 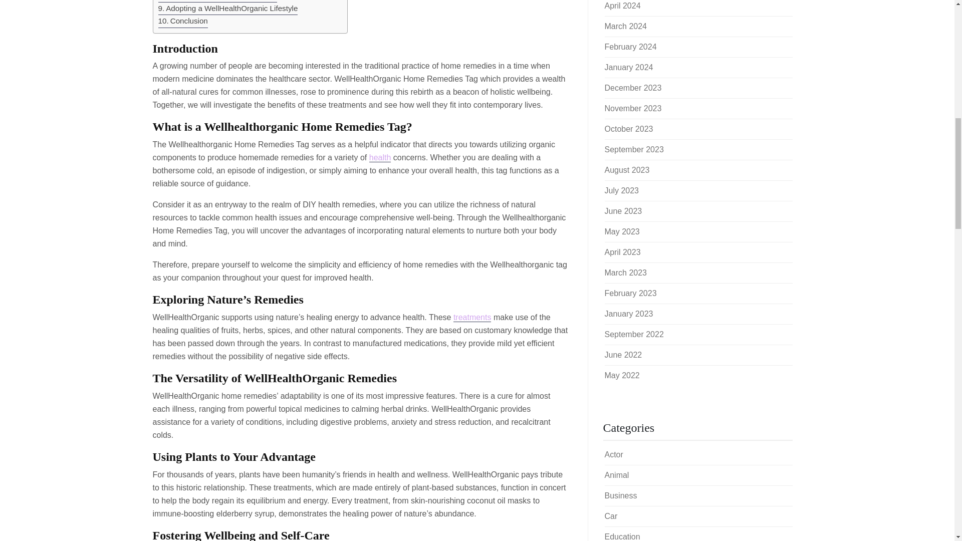 What do you see at coordinates (228, 9) in the screenshot?
I see `Adopting a WellHealthOrganic Lifestyle` at bounding box center [228, 9].